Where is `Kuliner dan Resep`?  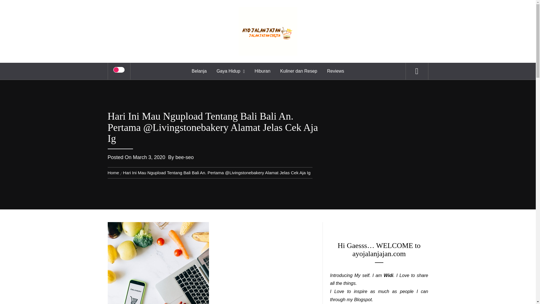
Kuliner dan Resep is located at coordinates (299, 71).